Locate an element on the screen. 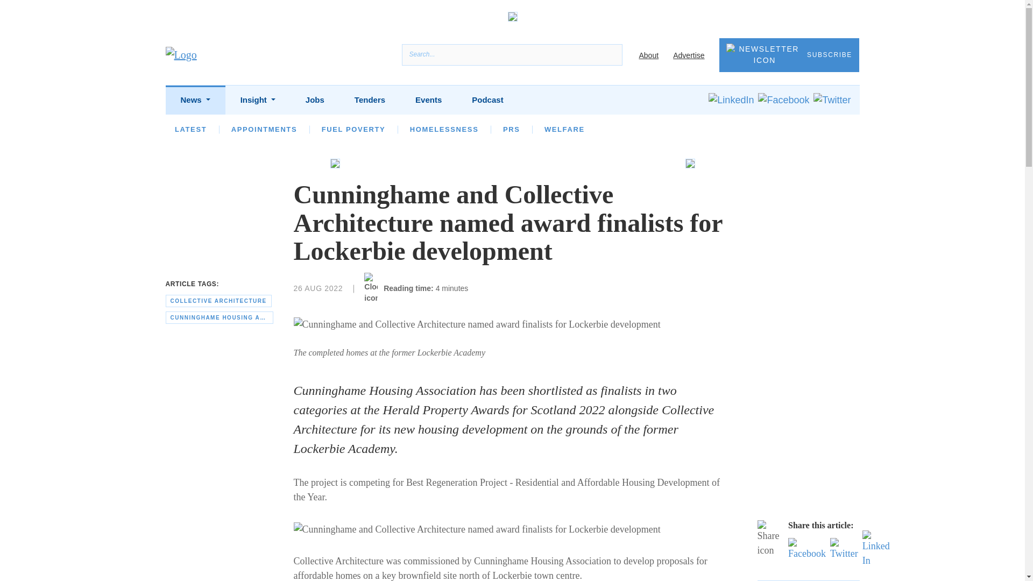 The height and width of the screenshot is (581, 1033). BLACK'S BLOG is located at coordinates (626, 129).